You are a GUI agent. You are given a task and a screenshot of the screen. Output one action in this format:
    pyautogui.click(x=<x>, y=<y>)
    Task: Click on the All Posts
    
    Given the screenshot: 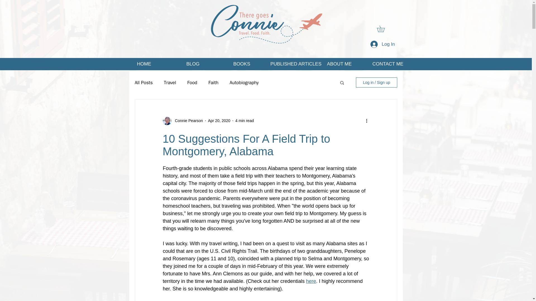 What is the action you would take?
    pyautogui.click(x=143, y=82)
    